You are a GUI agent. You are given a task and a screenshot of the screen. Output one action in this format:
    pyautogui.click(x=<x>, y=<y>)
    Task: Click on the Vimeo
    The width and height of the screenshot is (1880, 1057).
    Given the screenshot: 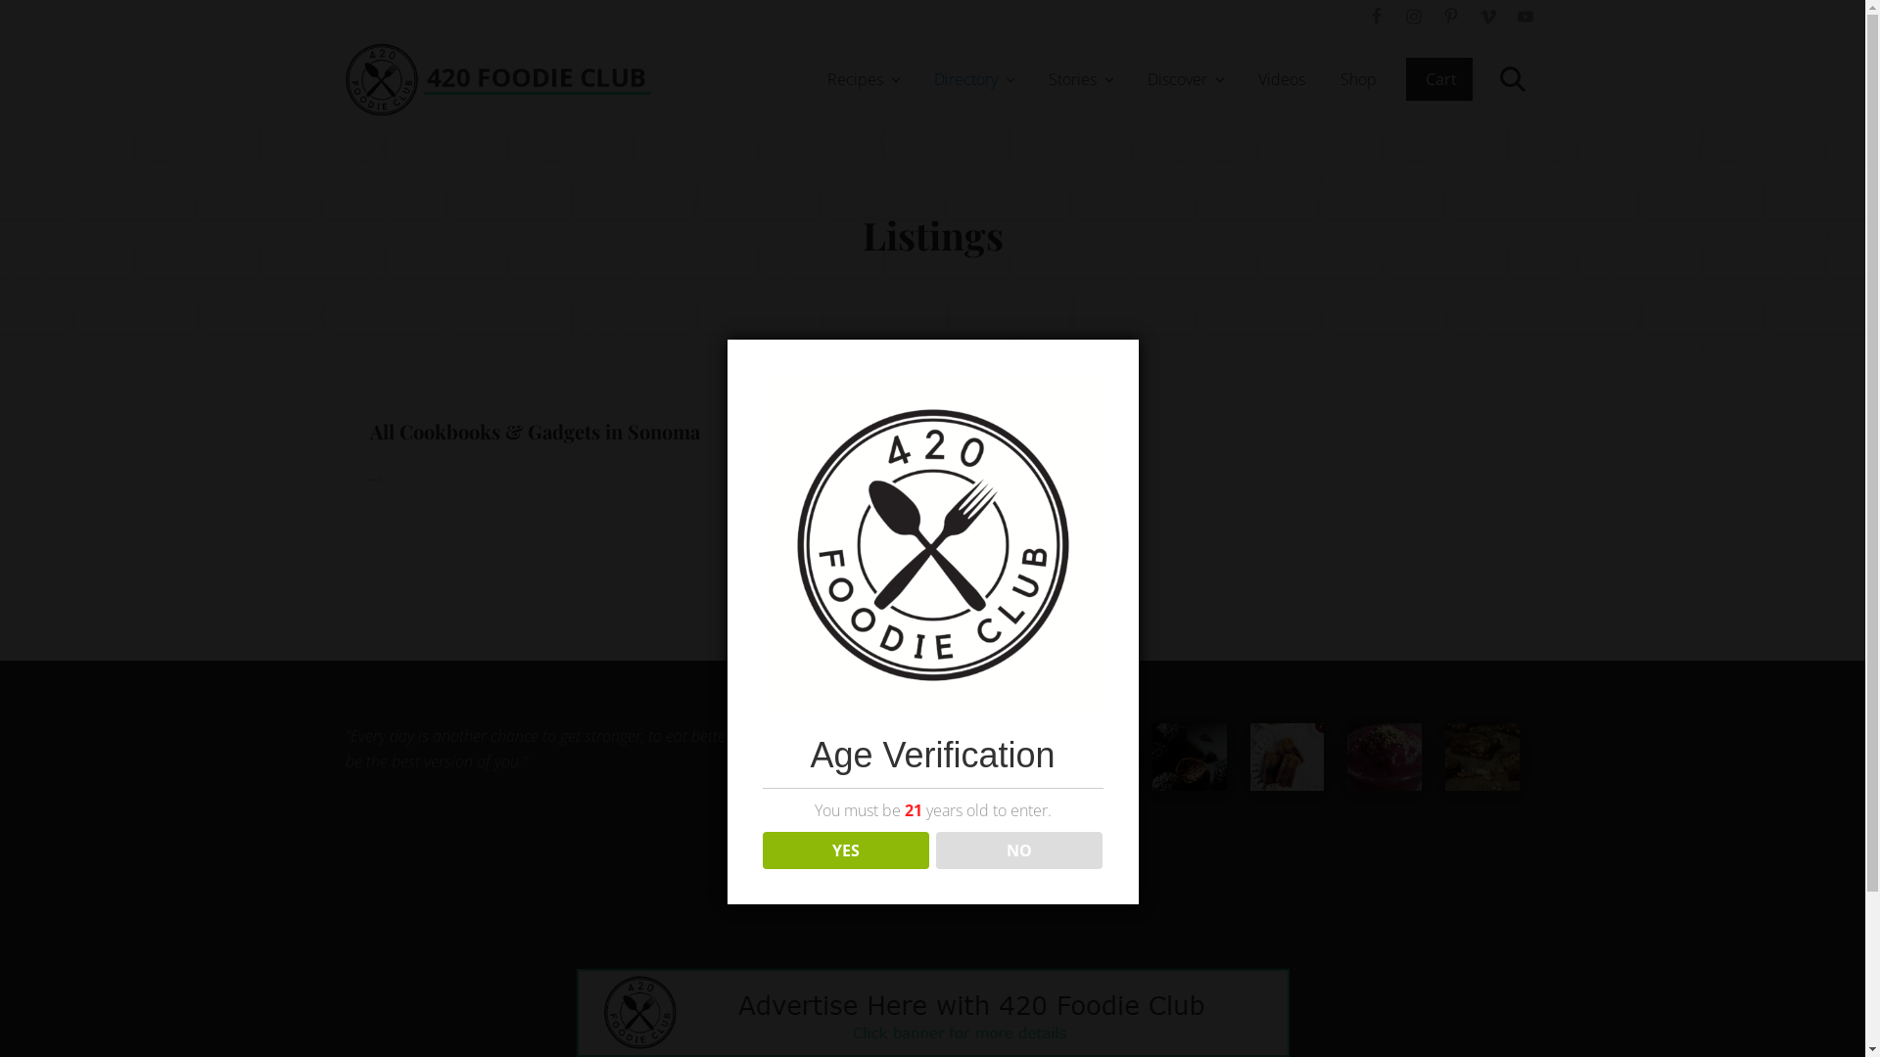 What is the action you would take?
    pyautogui.click(x=1487, y=17)
    